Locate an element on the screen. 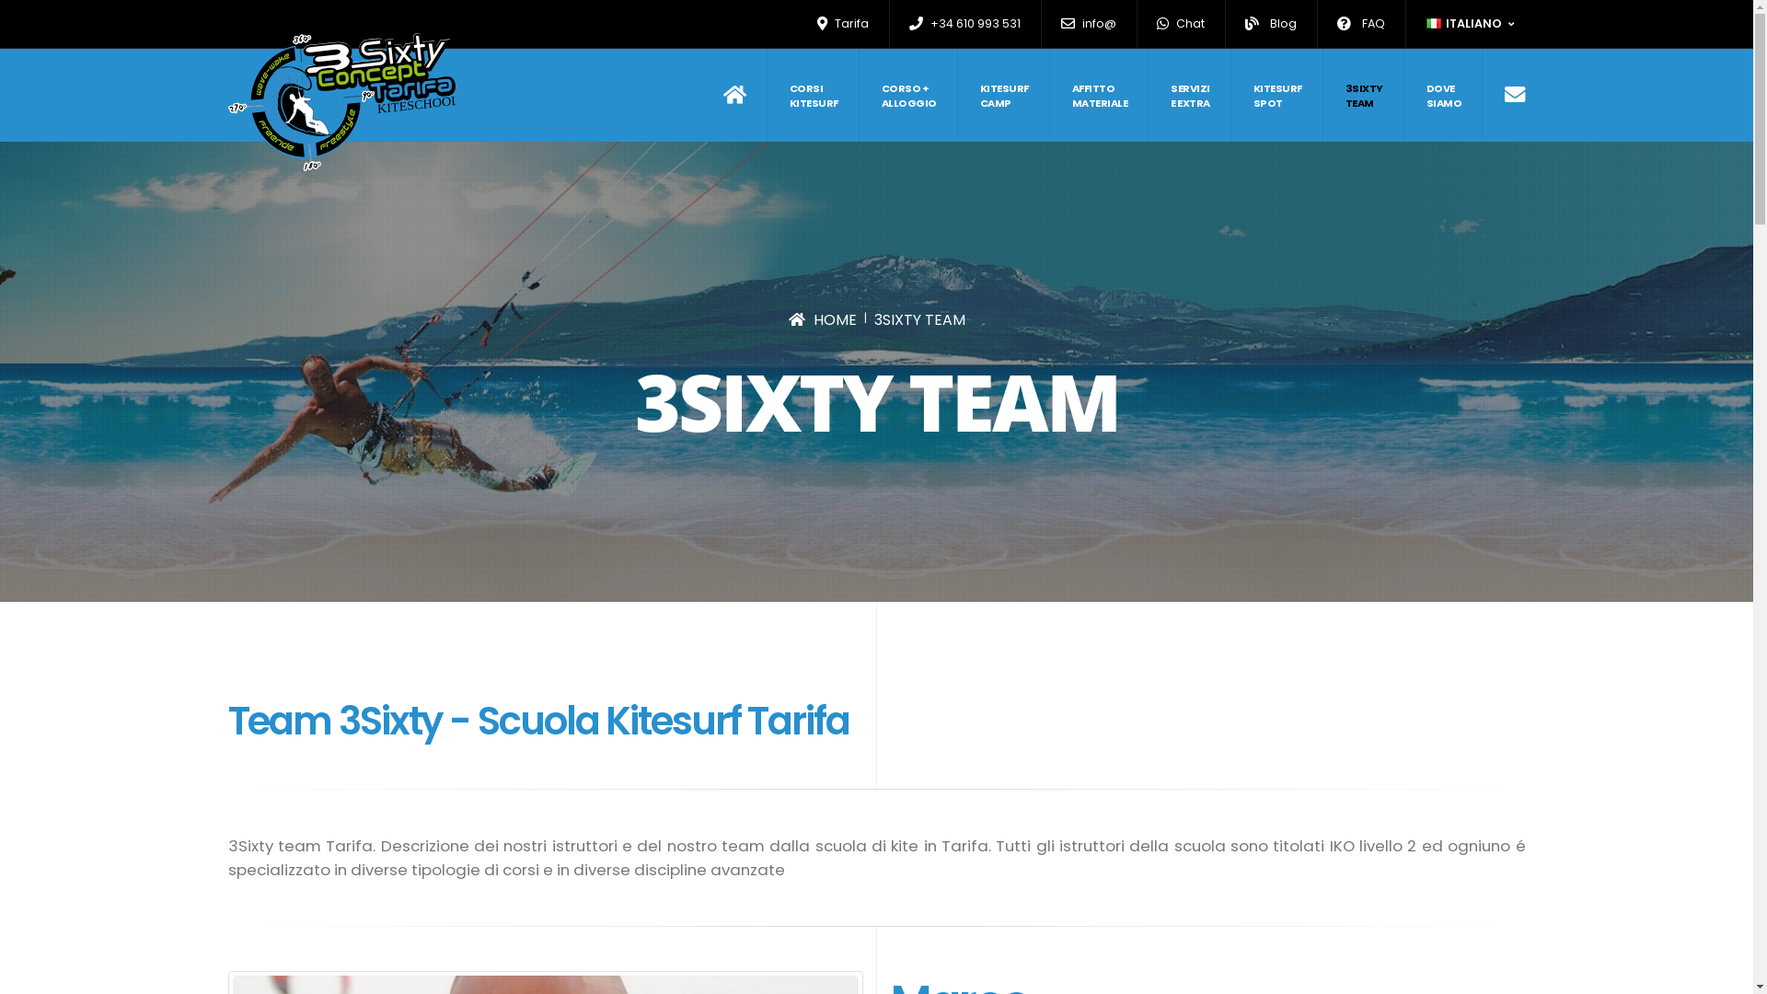 Image resolution: width=1767 pixels, height=994 pixels. info@ is located at coordinates (1090, 24).